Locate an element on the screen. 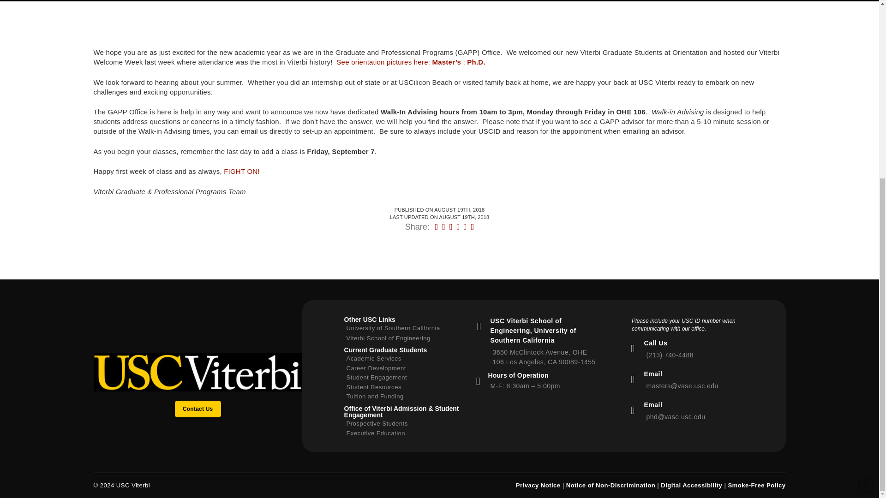 The width and height of the screenshot is (886, 498). Back to Top is located at coordinates (867, 212).